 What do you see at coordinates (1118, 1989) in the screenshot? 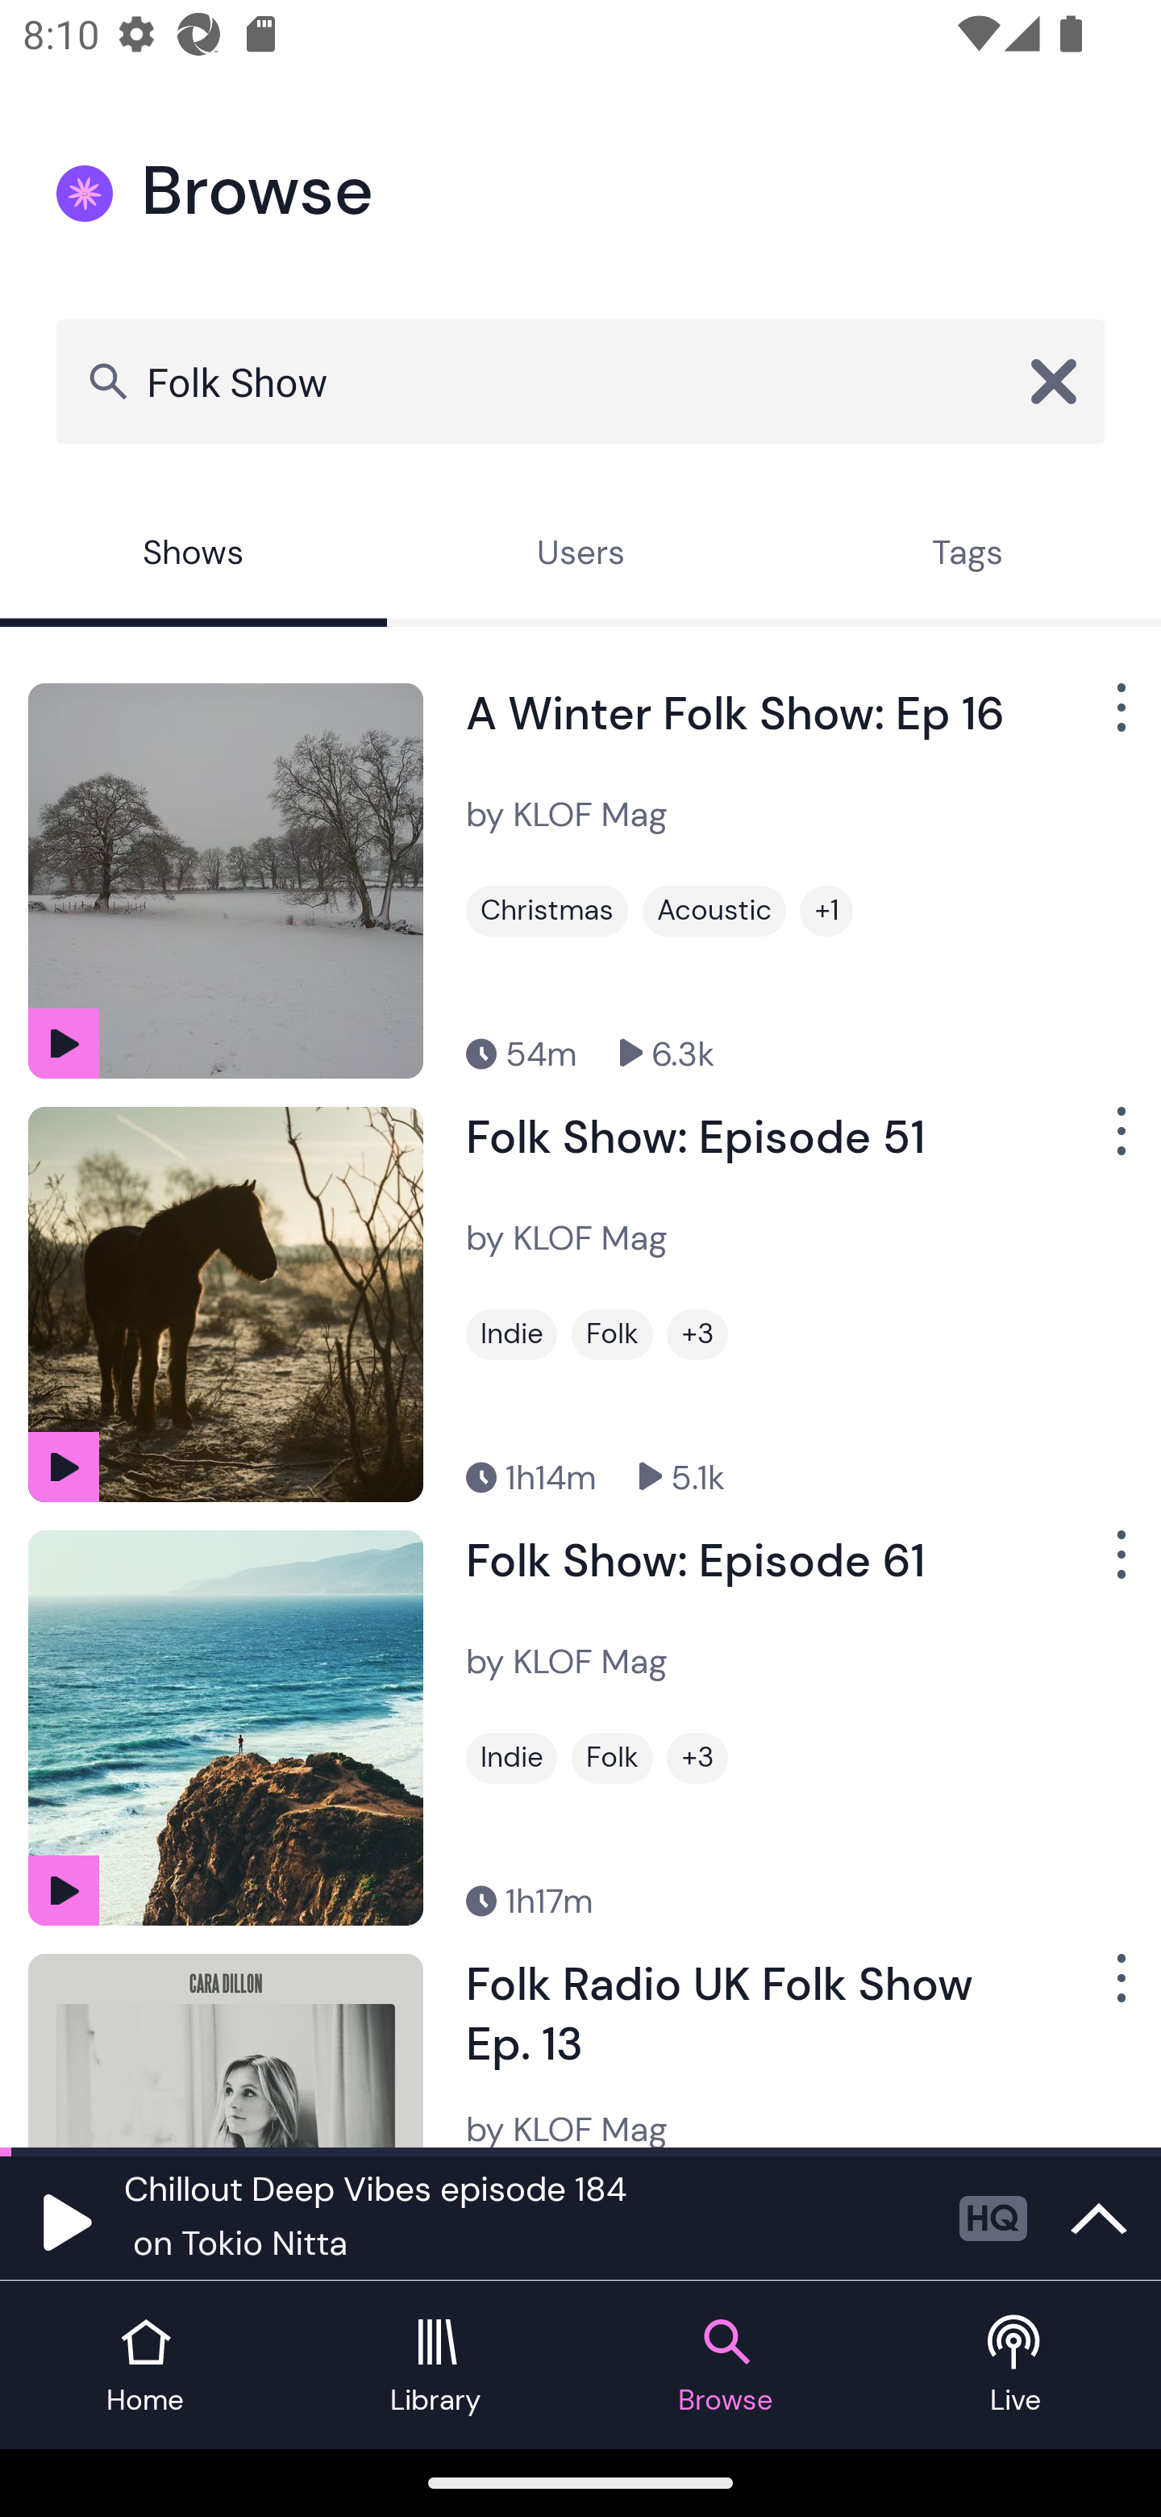
I see `Show Options Menu Button` at bounding box center [1118, 1989].